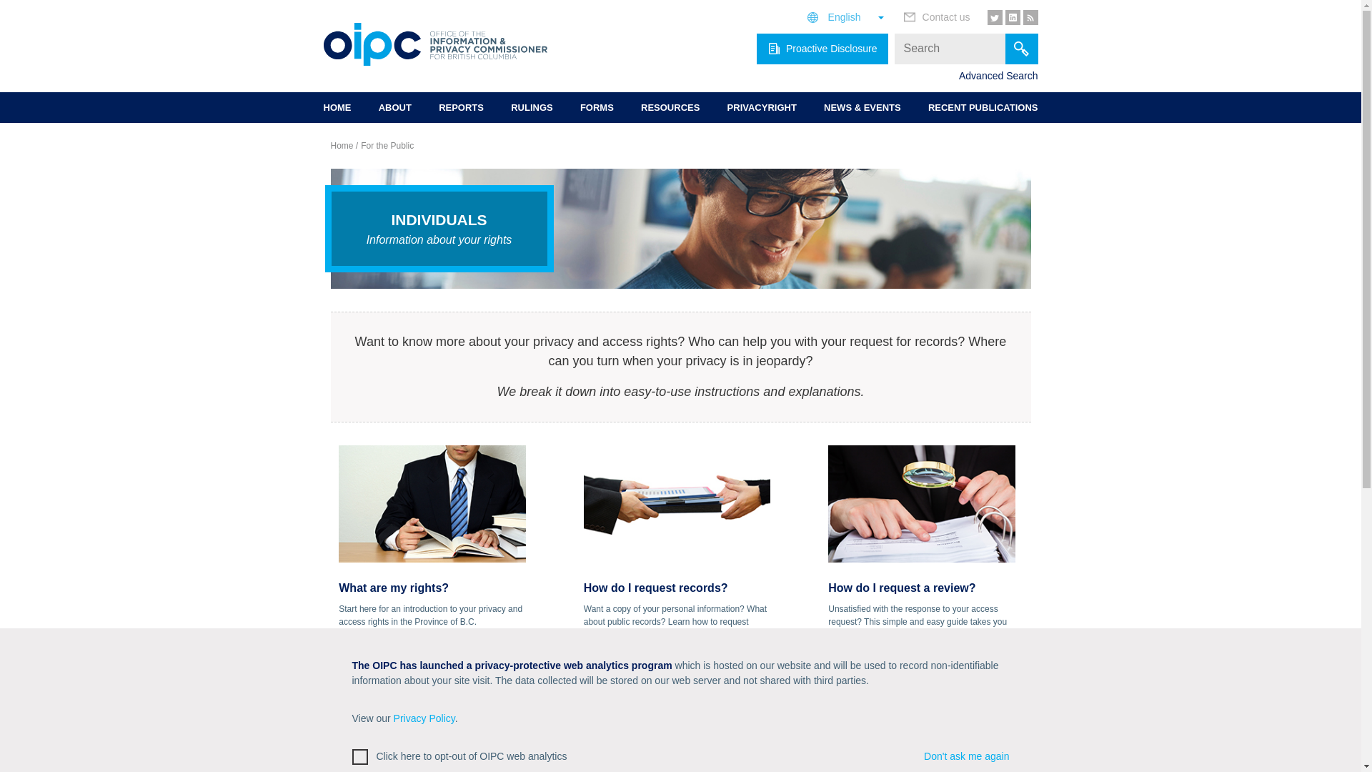 This screenshot has height=772, width=1372. I want to click on RULINGS, so click(532, 107).